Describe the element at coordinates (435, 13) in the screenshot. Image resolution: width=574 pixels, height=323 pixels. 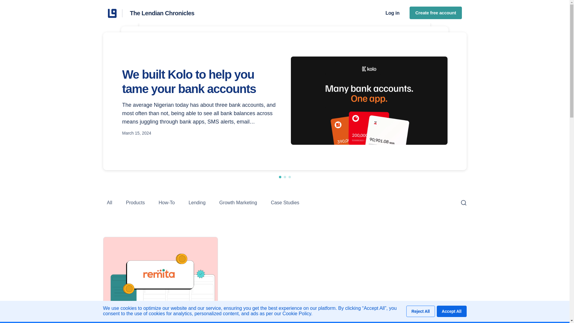
I see `Create free account` at that location.